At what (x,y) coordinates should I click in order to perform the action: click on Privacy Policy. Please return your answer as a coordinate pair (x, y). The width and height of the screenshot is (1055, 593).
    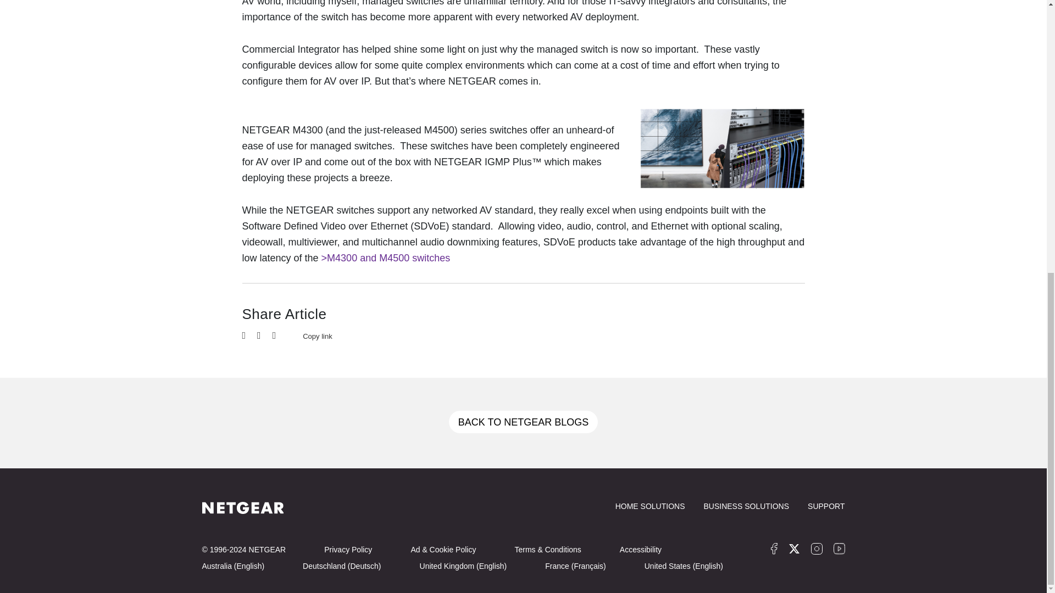
    Looking at the image, I should click on (348, 549).